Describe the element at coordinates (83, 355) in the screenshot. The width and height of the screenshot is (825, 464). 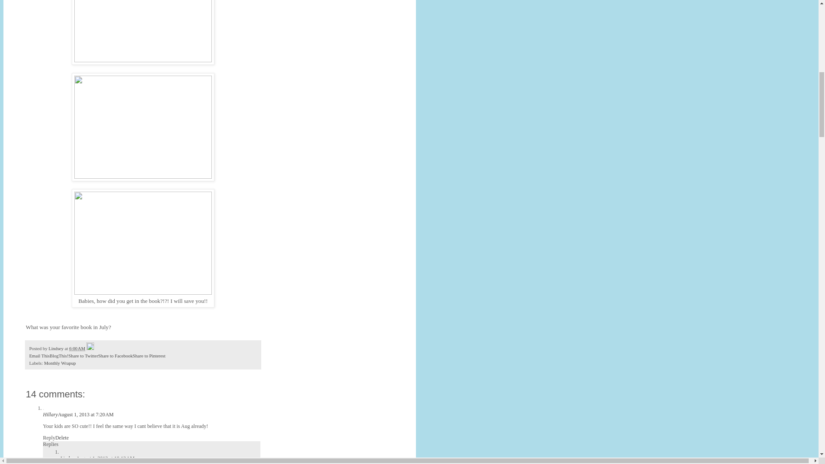
I see `Share to Twitter` at that location.